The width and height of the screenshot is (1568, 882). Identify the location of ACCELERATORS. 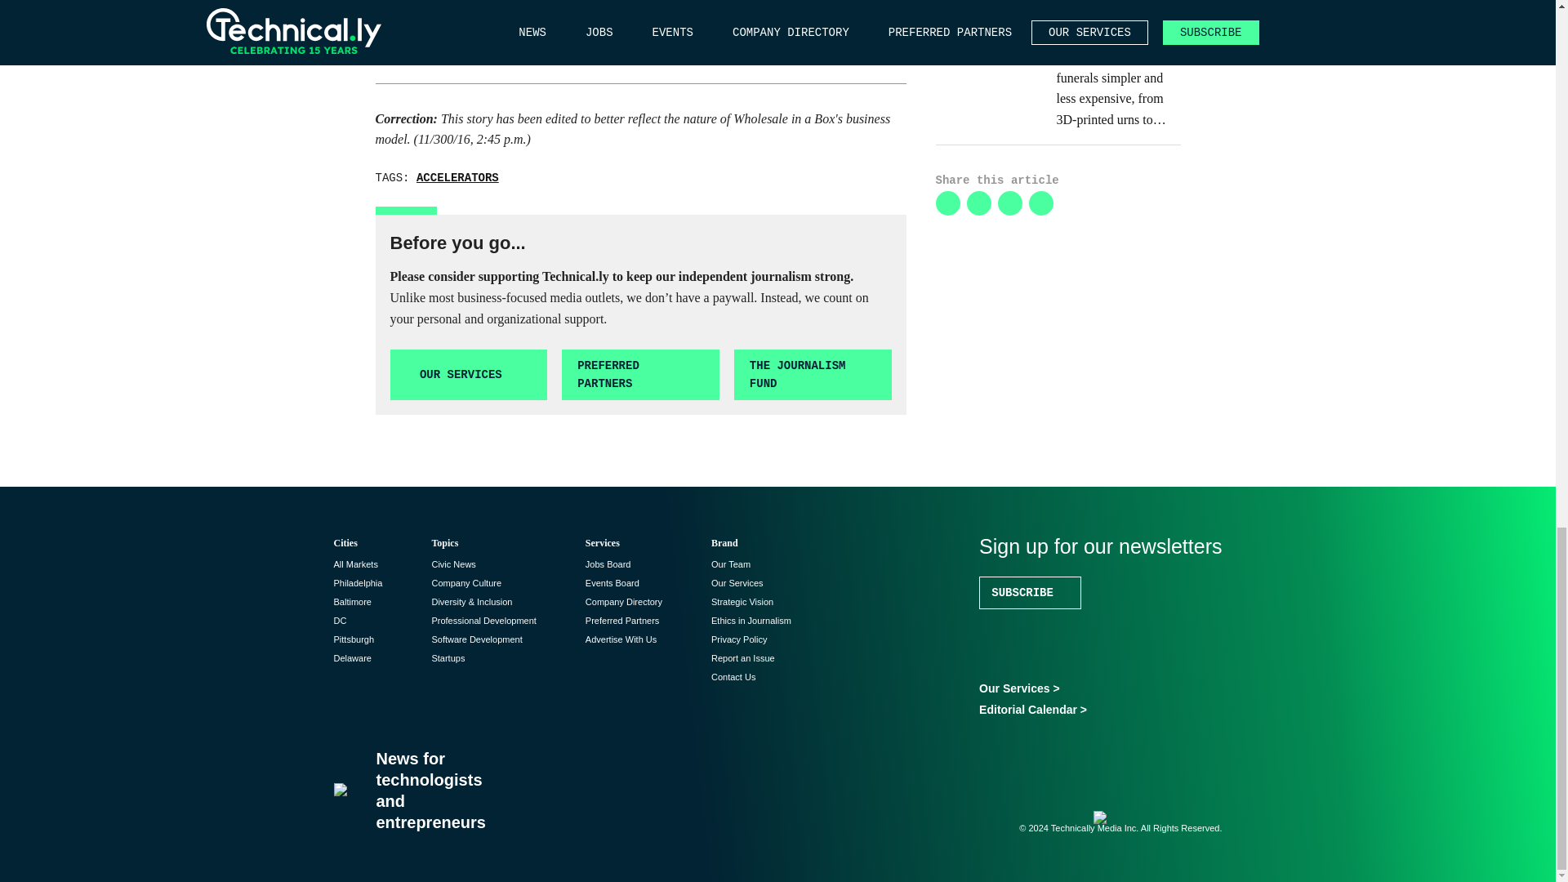
(457, 177).